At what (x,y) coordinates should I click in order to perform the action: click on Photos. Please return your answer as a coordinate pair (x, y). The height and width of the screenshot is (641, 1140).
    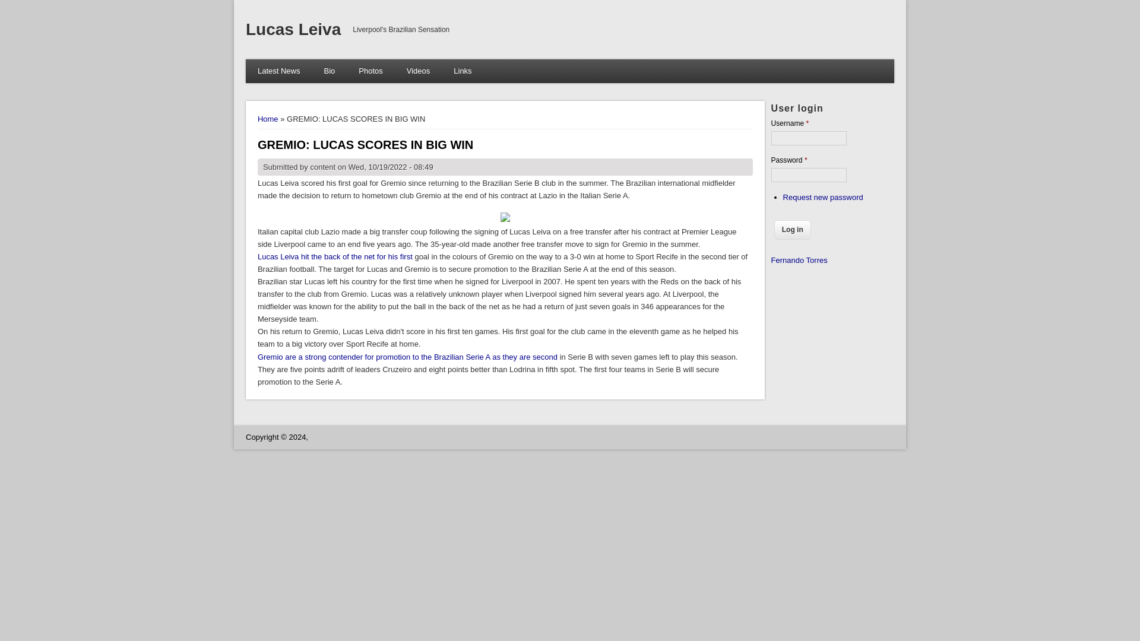
    Looking at the image, I should click on (370, 71).